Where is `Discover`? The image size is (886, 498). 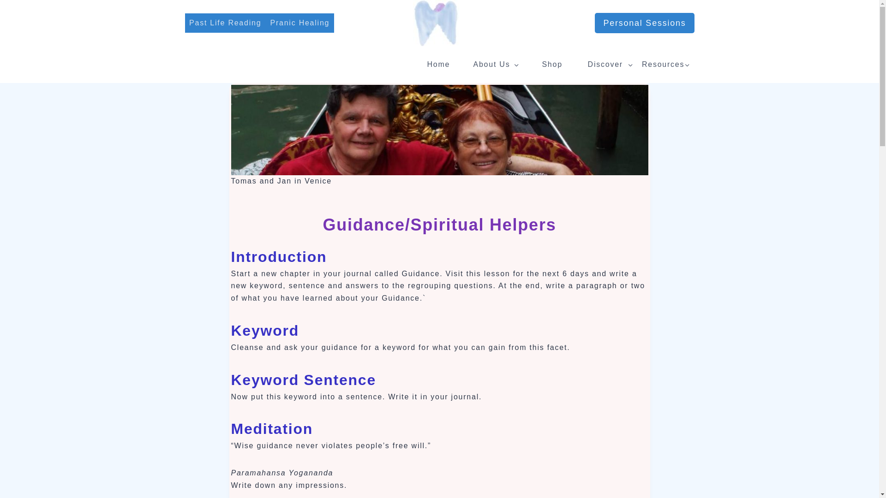 Discover is located at coordinates (608, 65).